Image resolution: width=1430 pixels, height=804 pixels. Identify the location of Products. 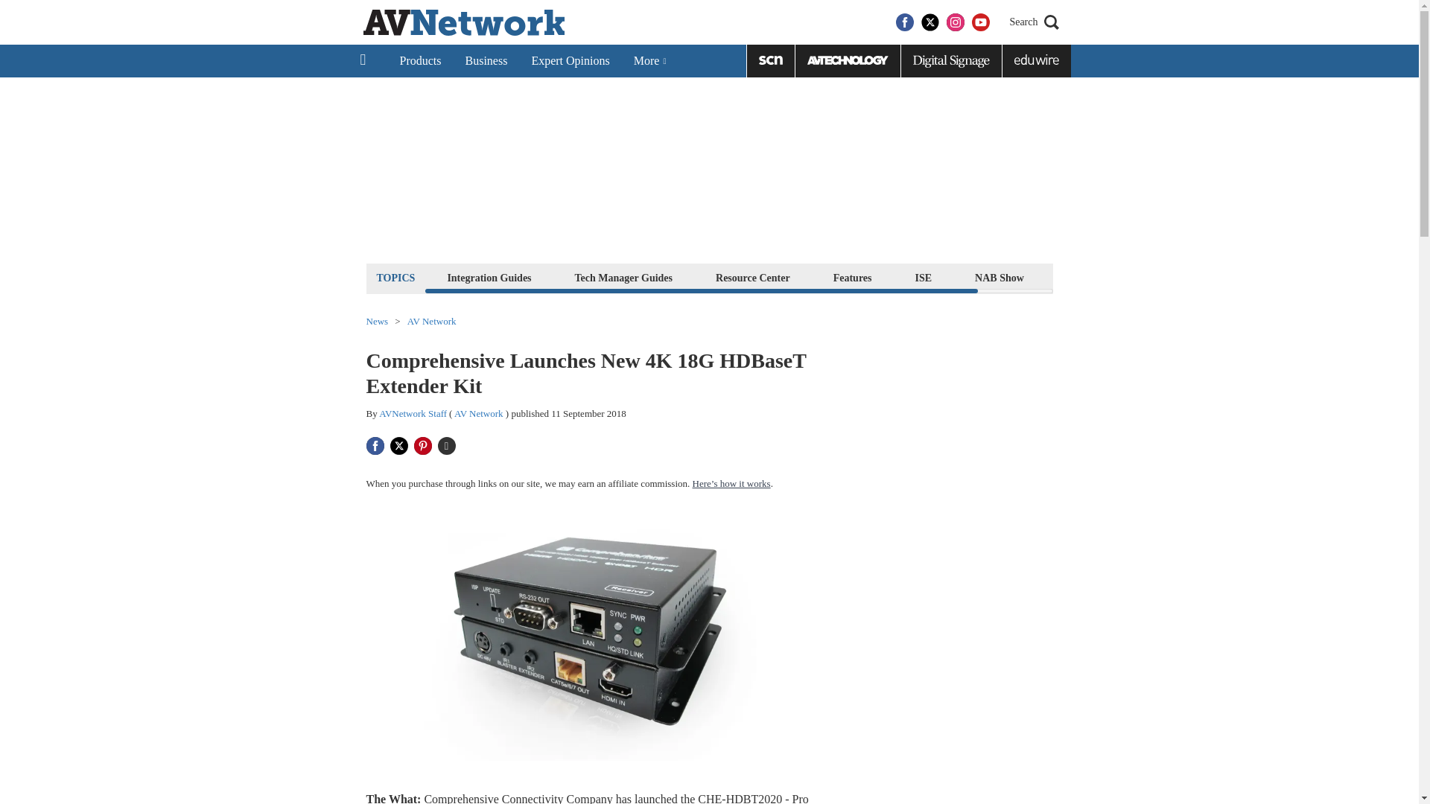
(420, 61).